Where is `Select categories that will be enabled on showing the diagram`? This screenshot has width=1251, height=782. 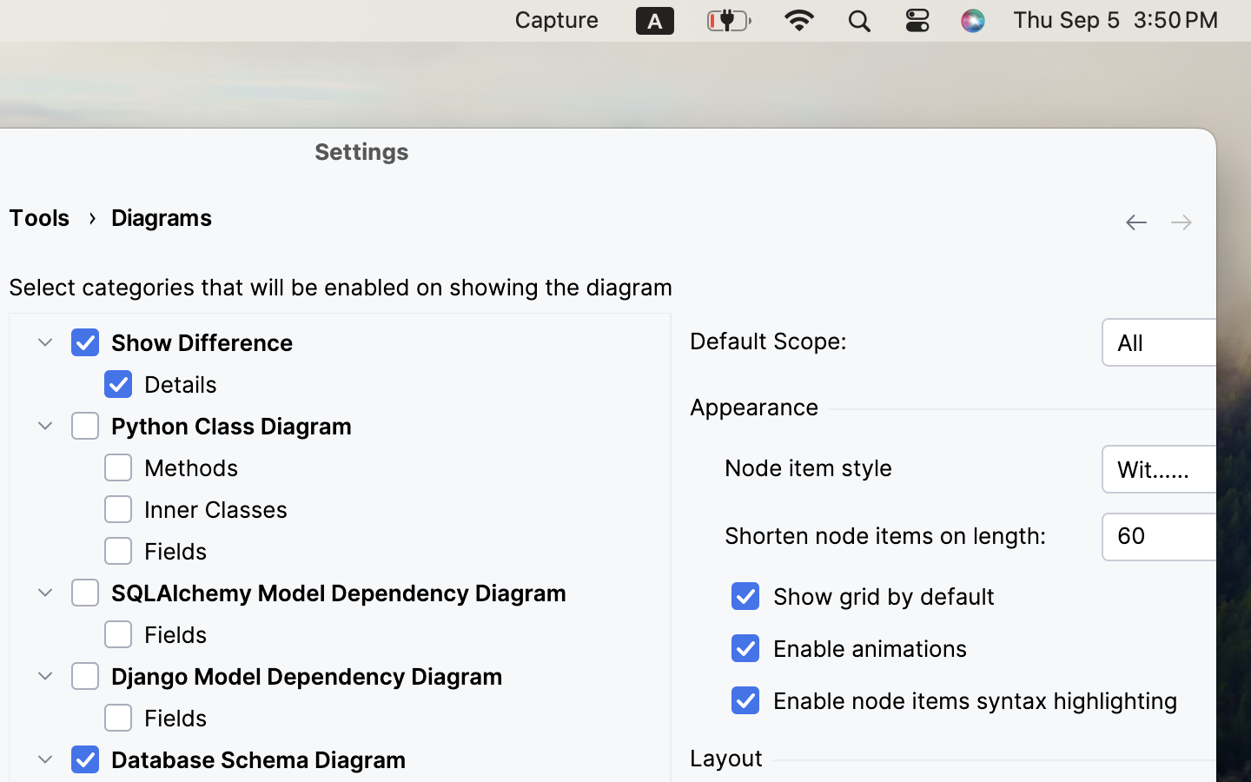
Select categories that will be enabled on showing the diagram is located at coordinates (341, 288).